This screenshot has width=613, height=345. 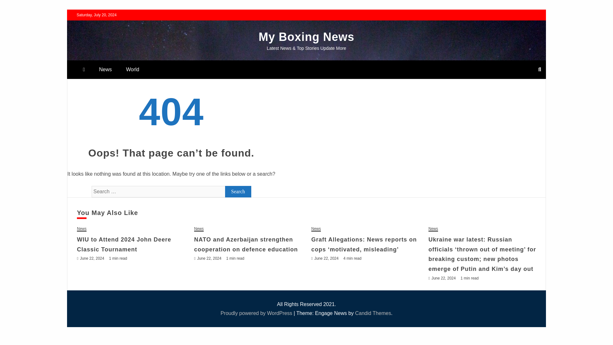 I want to click on June 22, 2024, so click(x=209, y=258).